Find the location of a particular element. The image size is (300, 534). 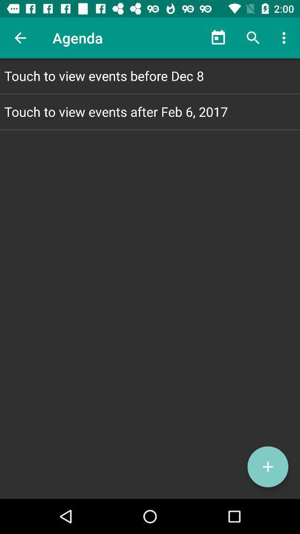

click icon above touch to view icon is located at coordinates (253, 38).